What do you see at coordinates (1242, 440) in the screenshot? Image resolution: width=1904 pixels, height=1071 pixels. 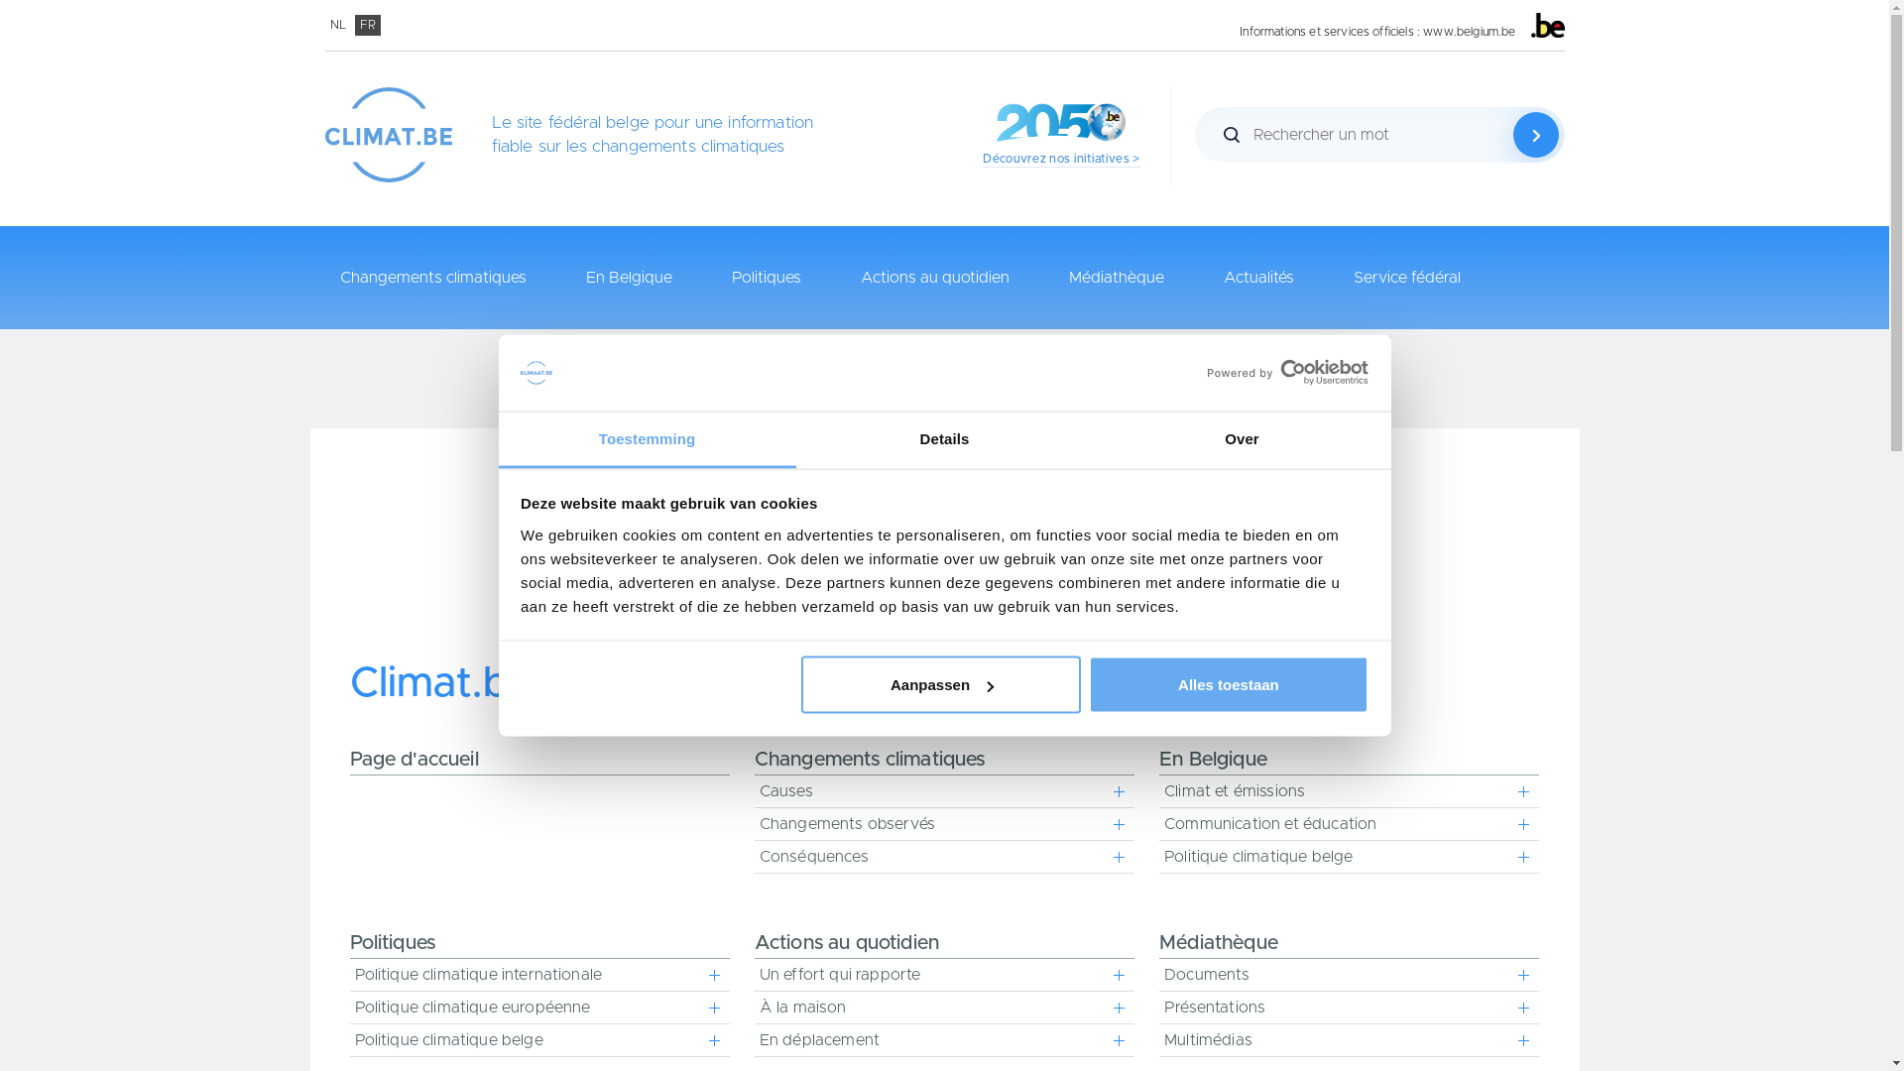 I see `Over` at bounding box center [1242, 440].